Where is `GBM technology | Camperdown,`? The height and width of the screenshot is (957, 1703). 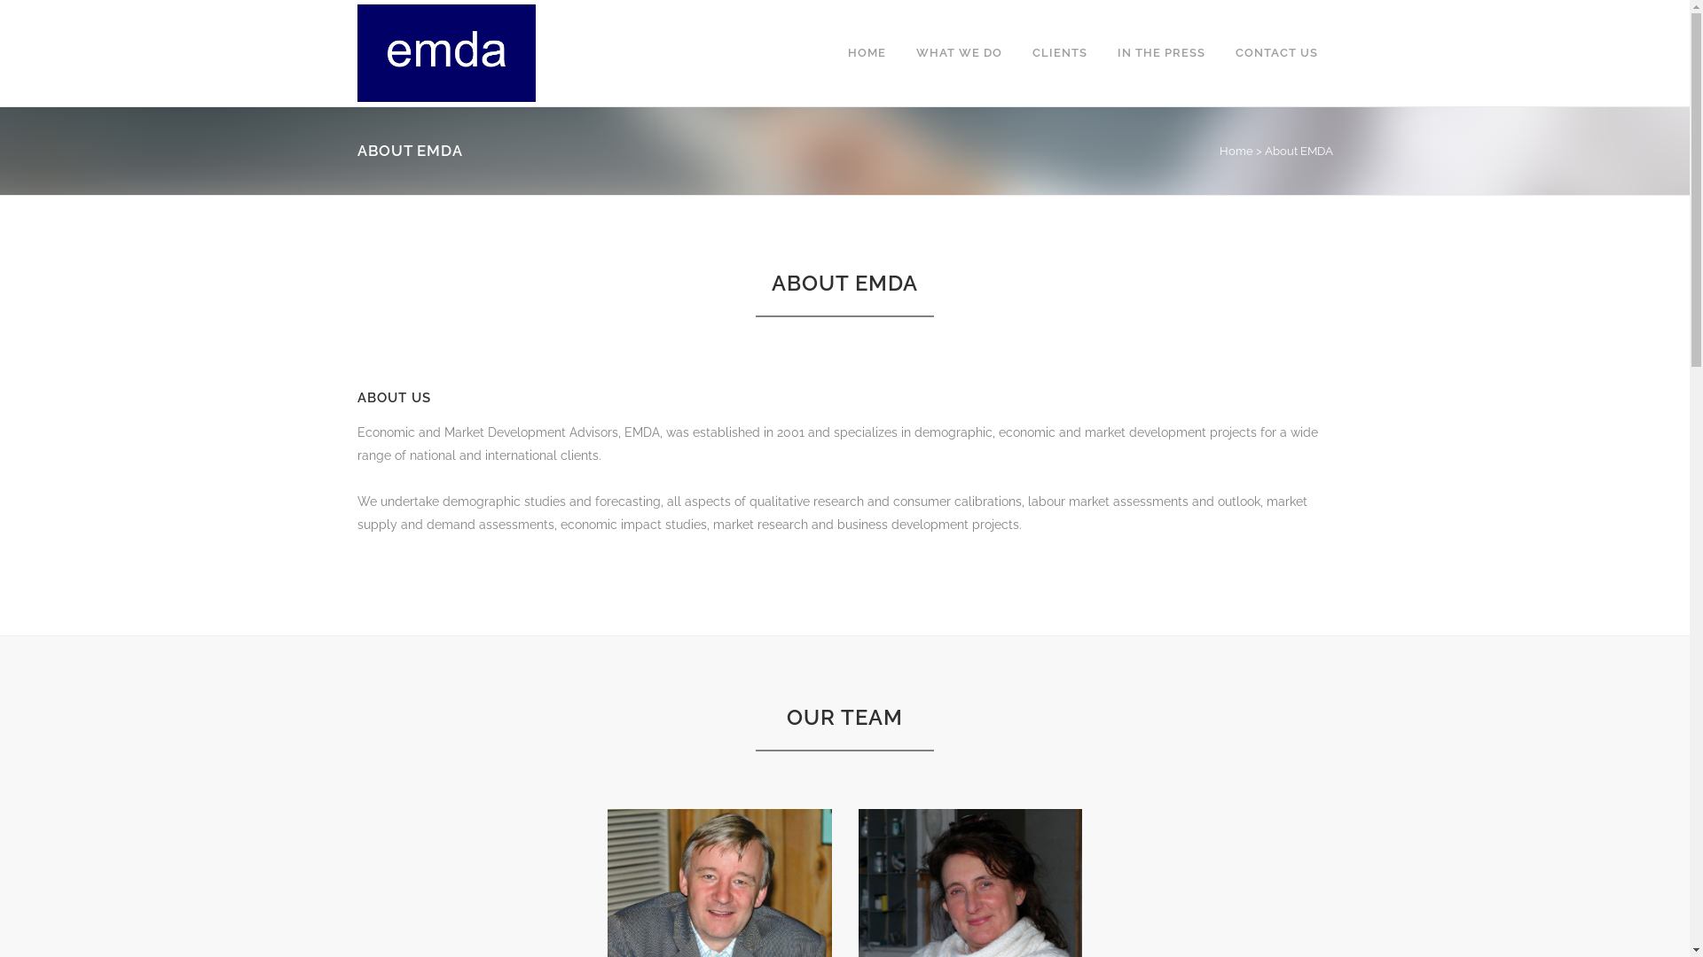
GBM technology | Camperdown, is located at coordinates (868, 907).